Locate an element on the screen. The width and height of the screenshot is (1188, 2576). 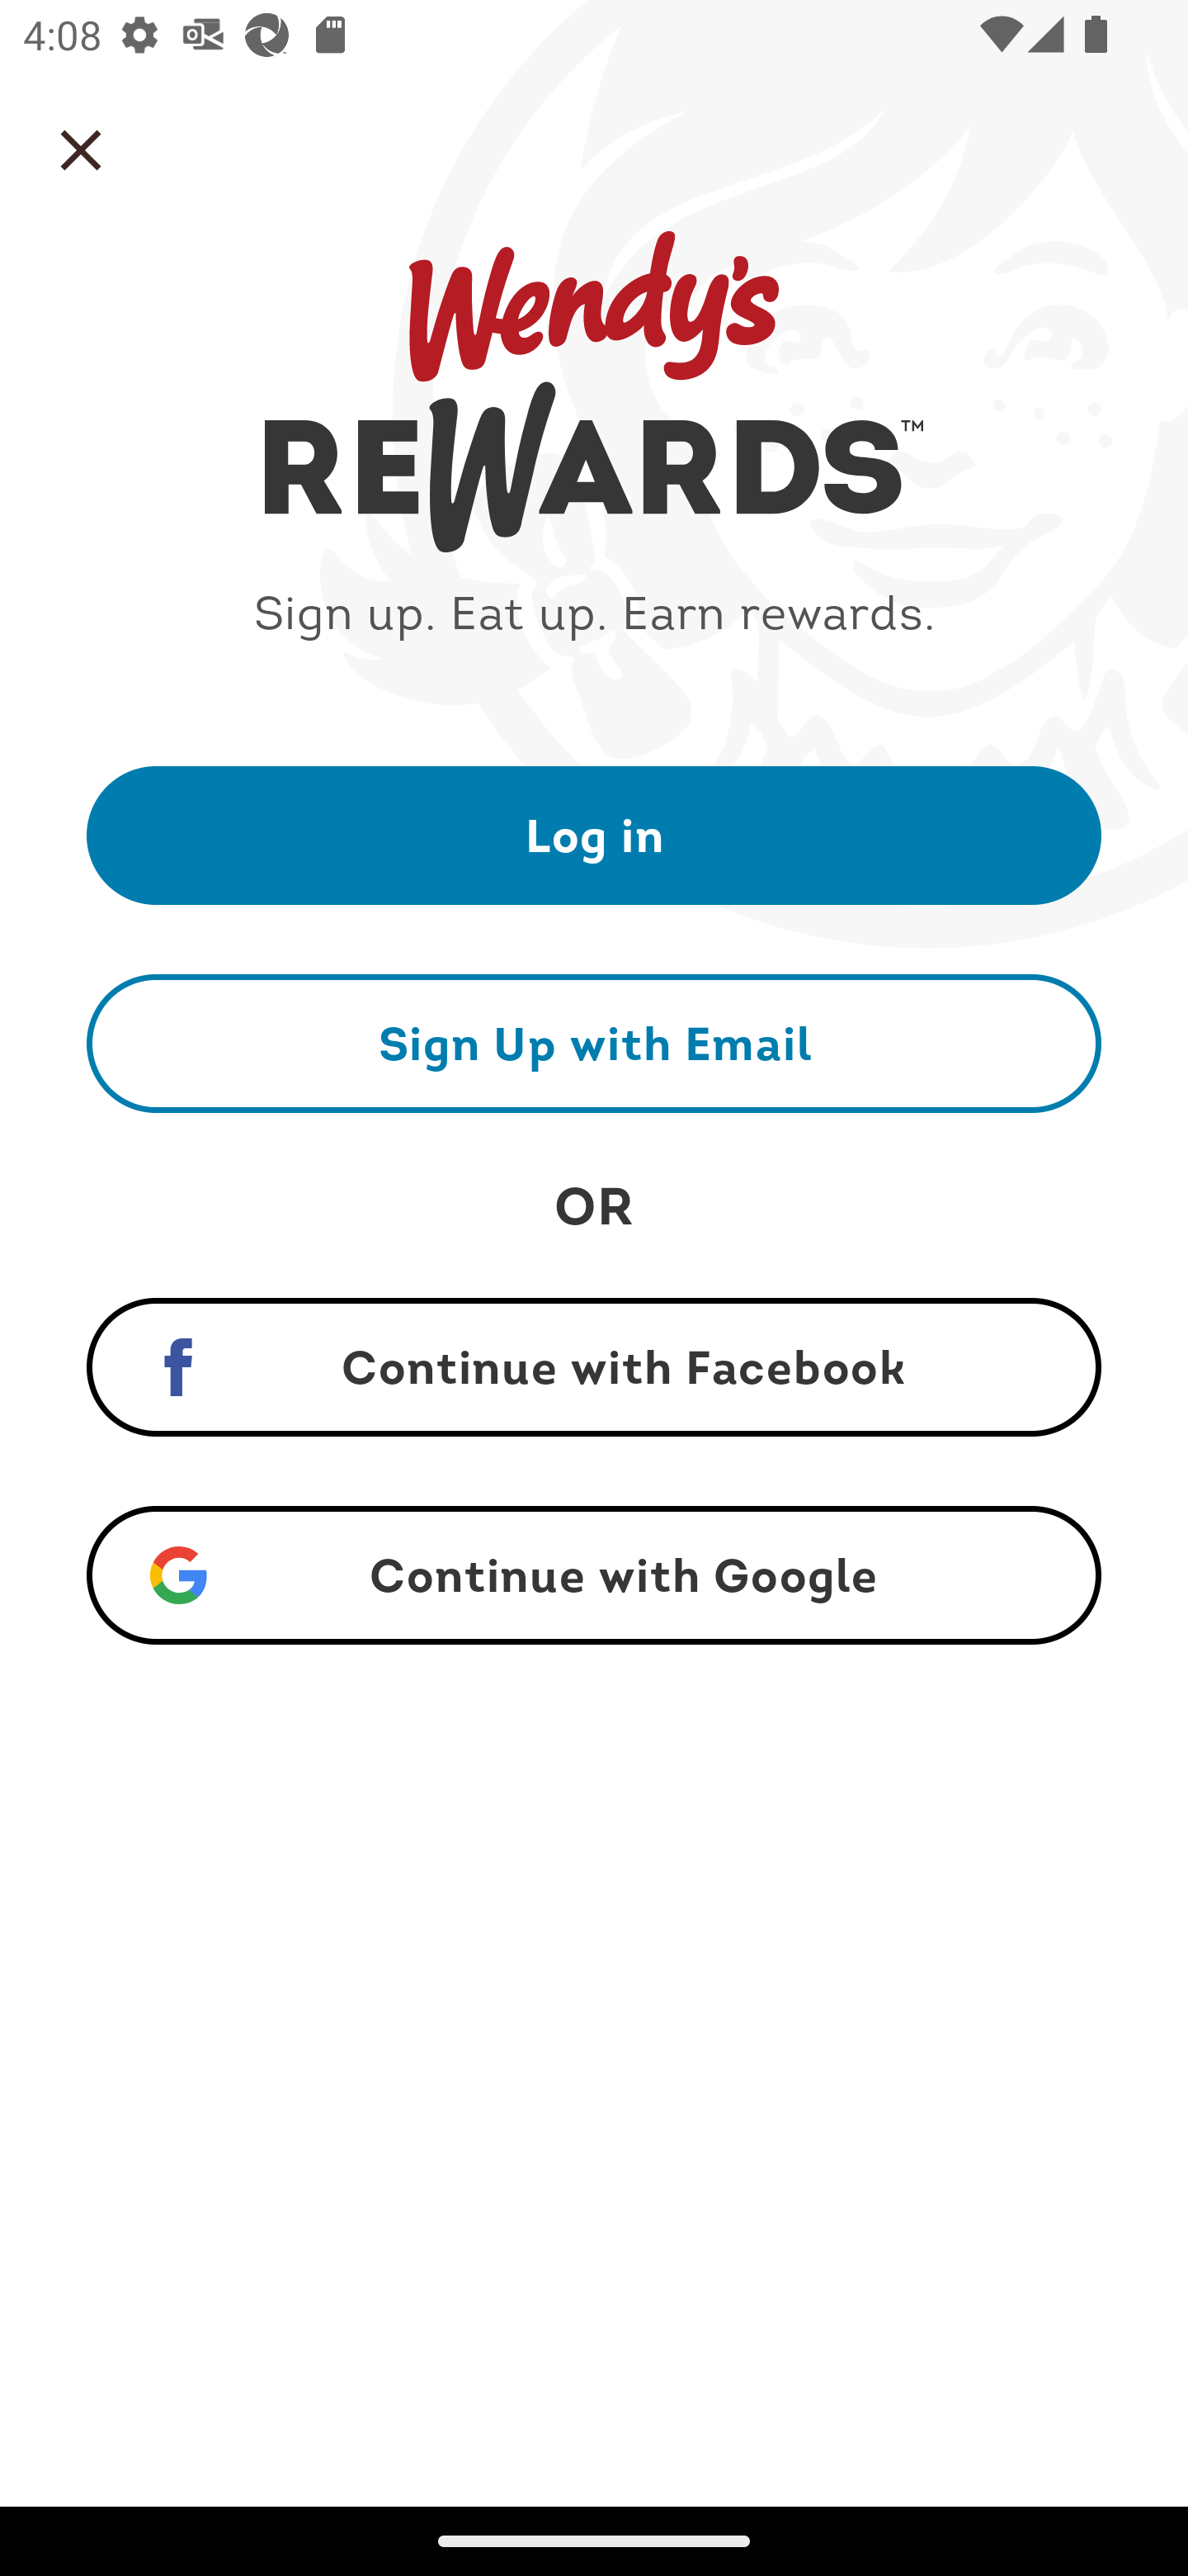
Log in is located at coordinates (594, 834).